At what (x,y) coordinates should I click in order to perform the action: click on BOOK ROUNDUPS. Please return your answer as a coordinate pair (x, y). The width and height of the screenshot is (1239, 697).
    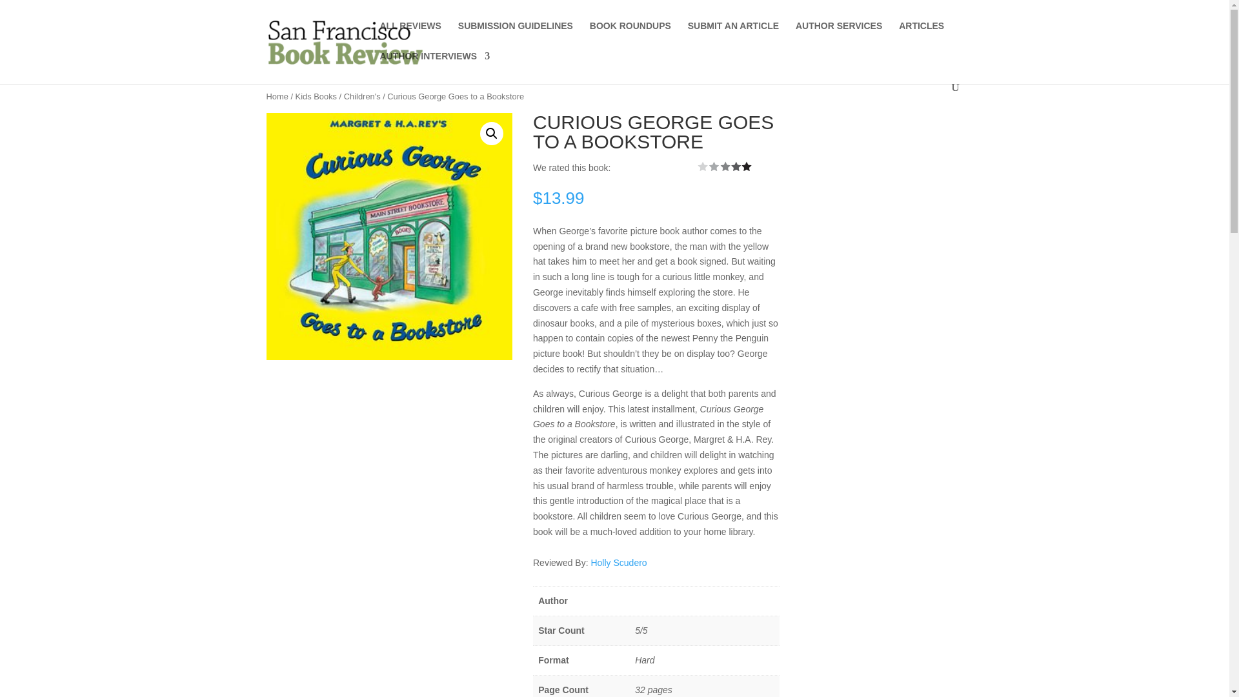
    Looking at the image, I should click on (630, 36).